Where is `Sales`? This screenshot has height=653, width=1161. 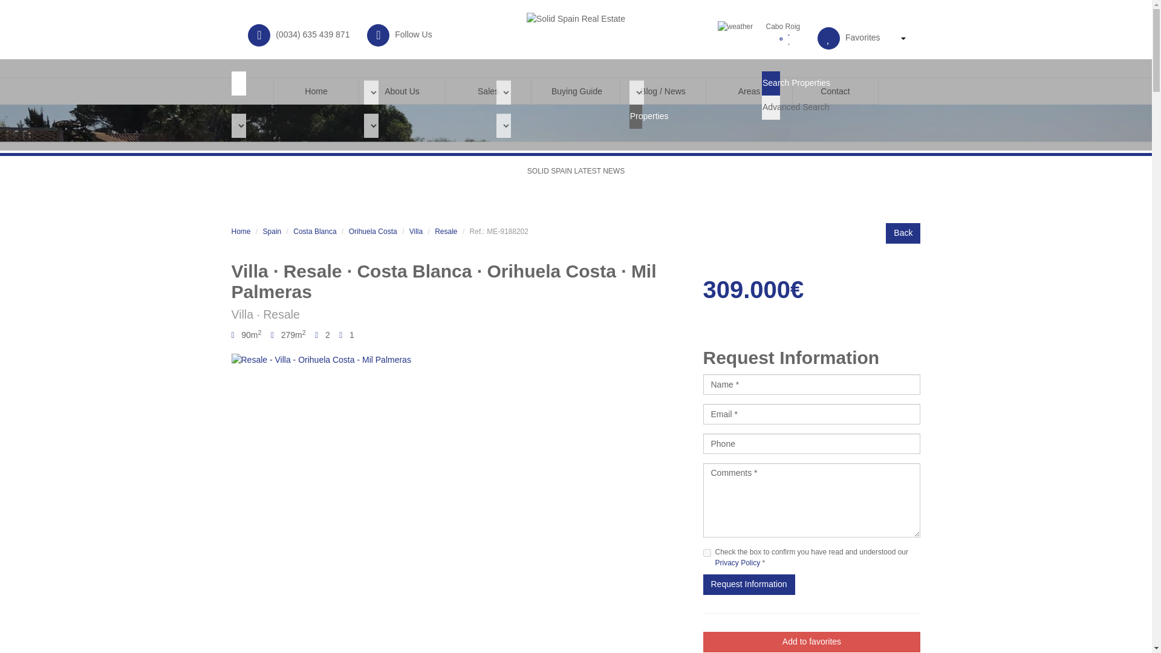 Sales is located at coordinates (489, 91).